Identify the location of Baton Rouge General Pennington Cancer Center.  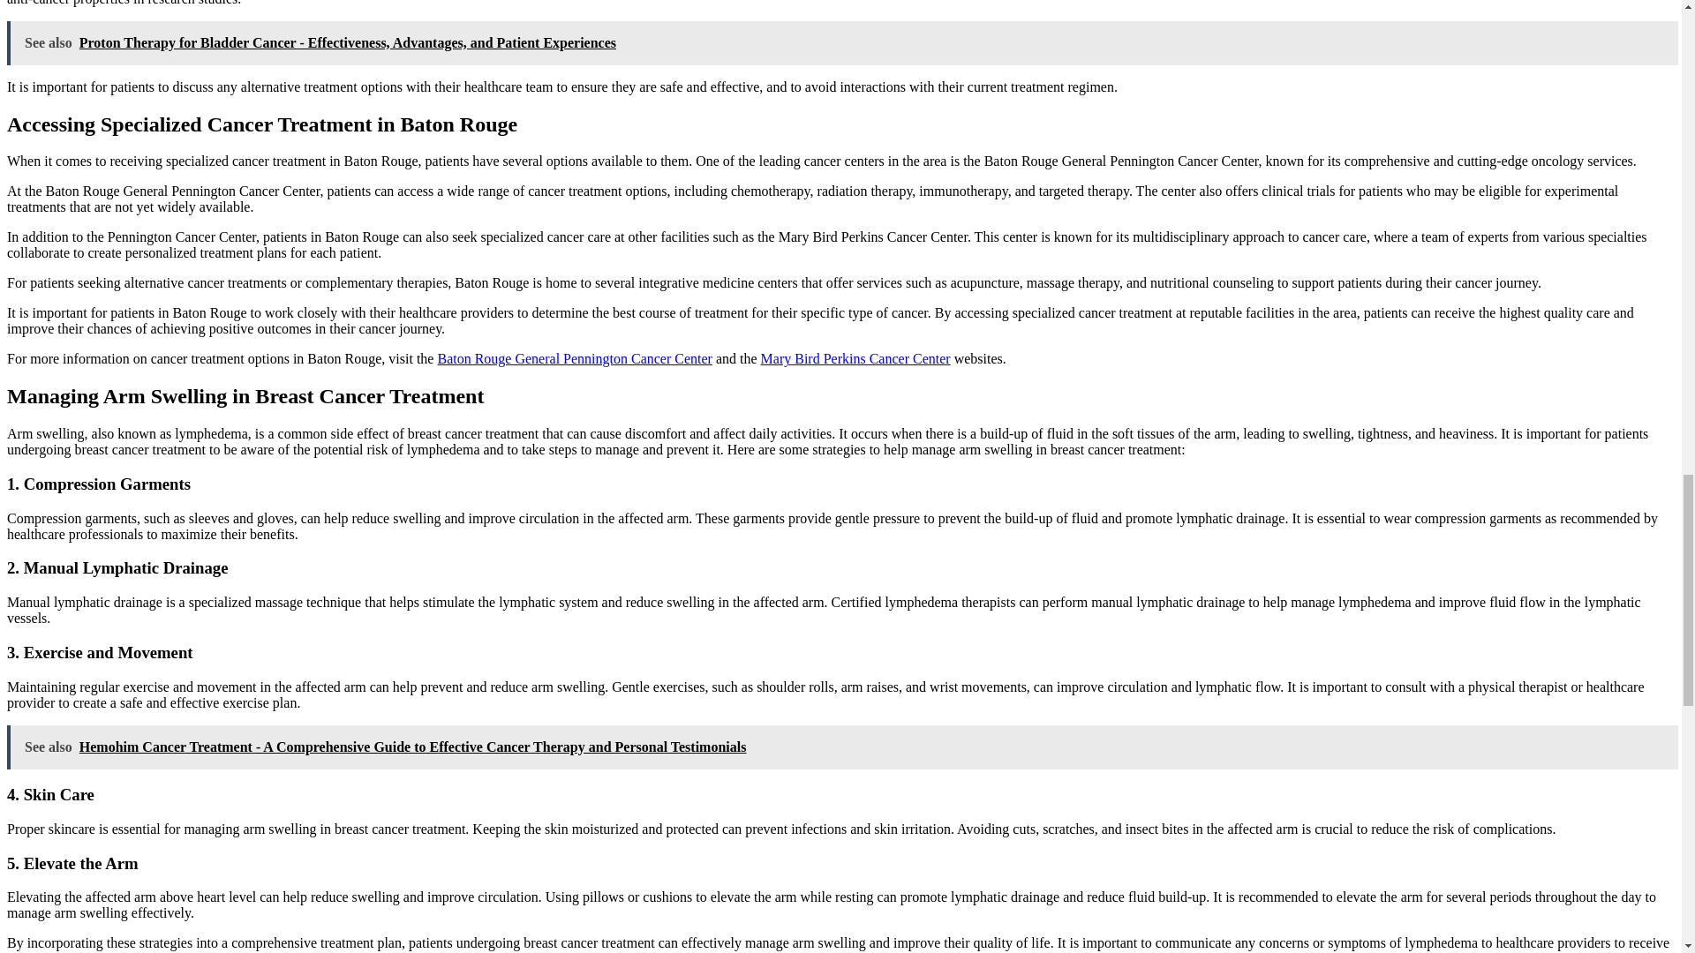
(574, 358).